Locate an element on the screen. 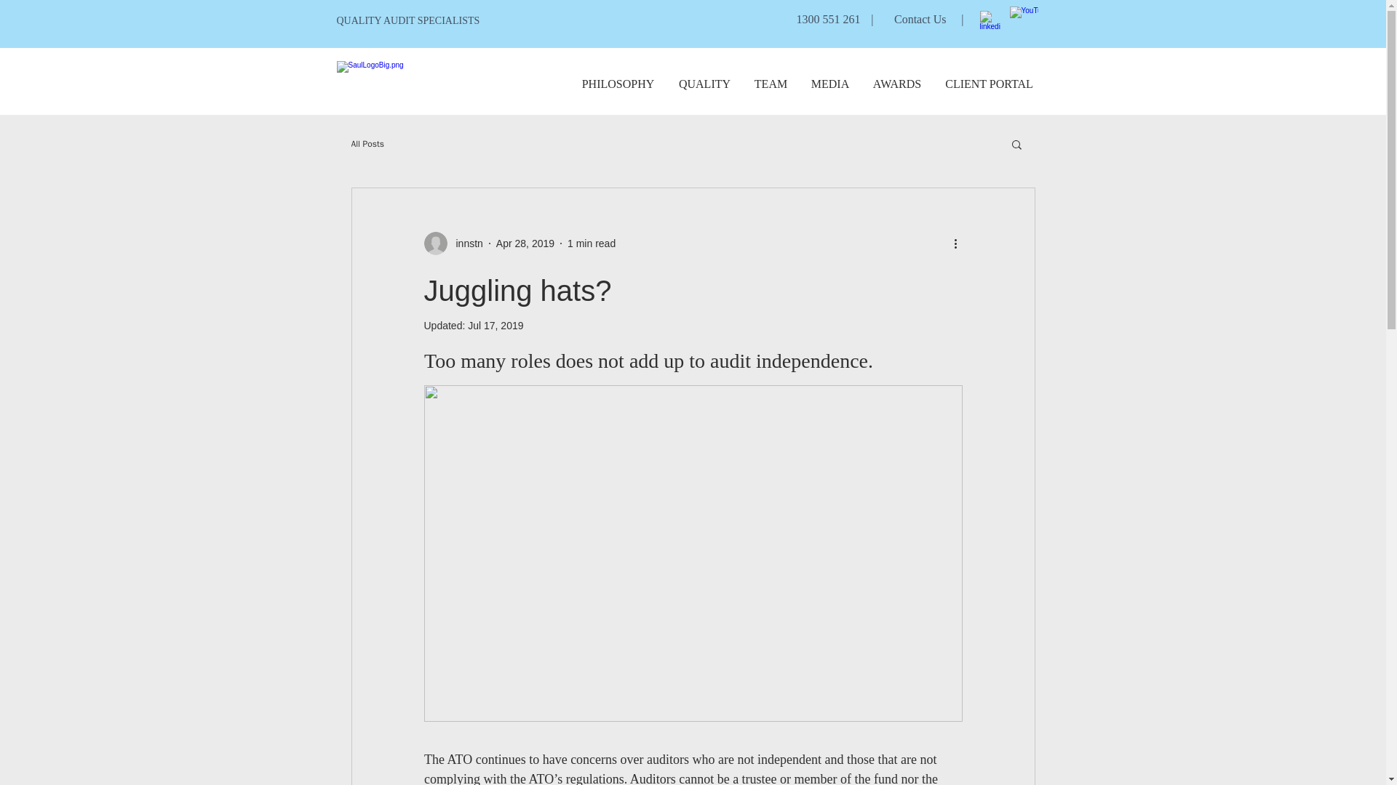  All Posts is located at coordinates (367, 144).